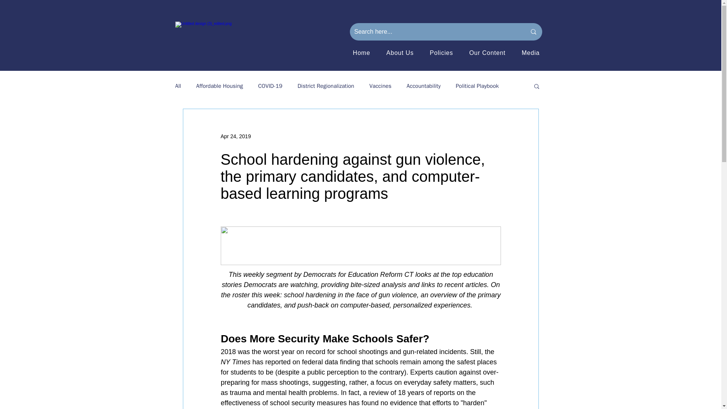 The height and width of the screenshot is (409, 727). I want to click on Home, so click(361, 53).